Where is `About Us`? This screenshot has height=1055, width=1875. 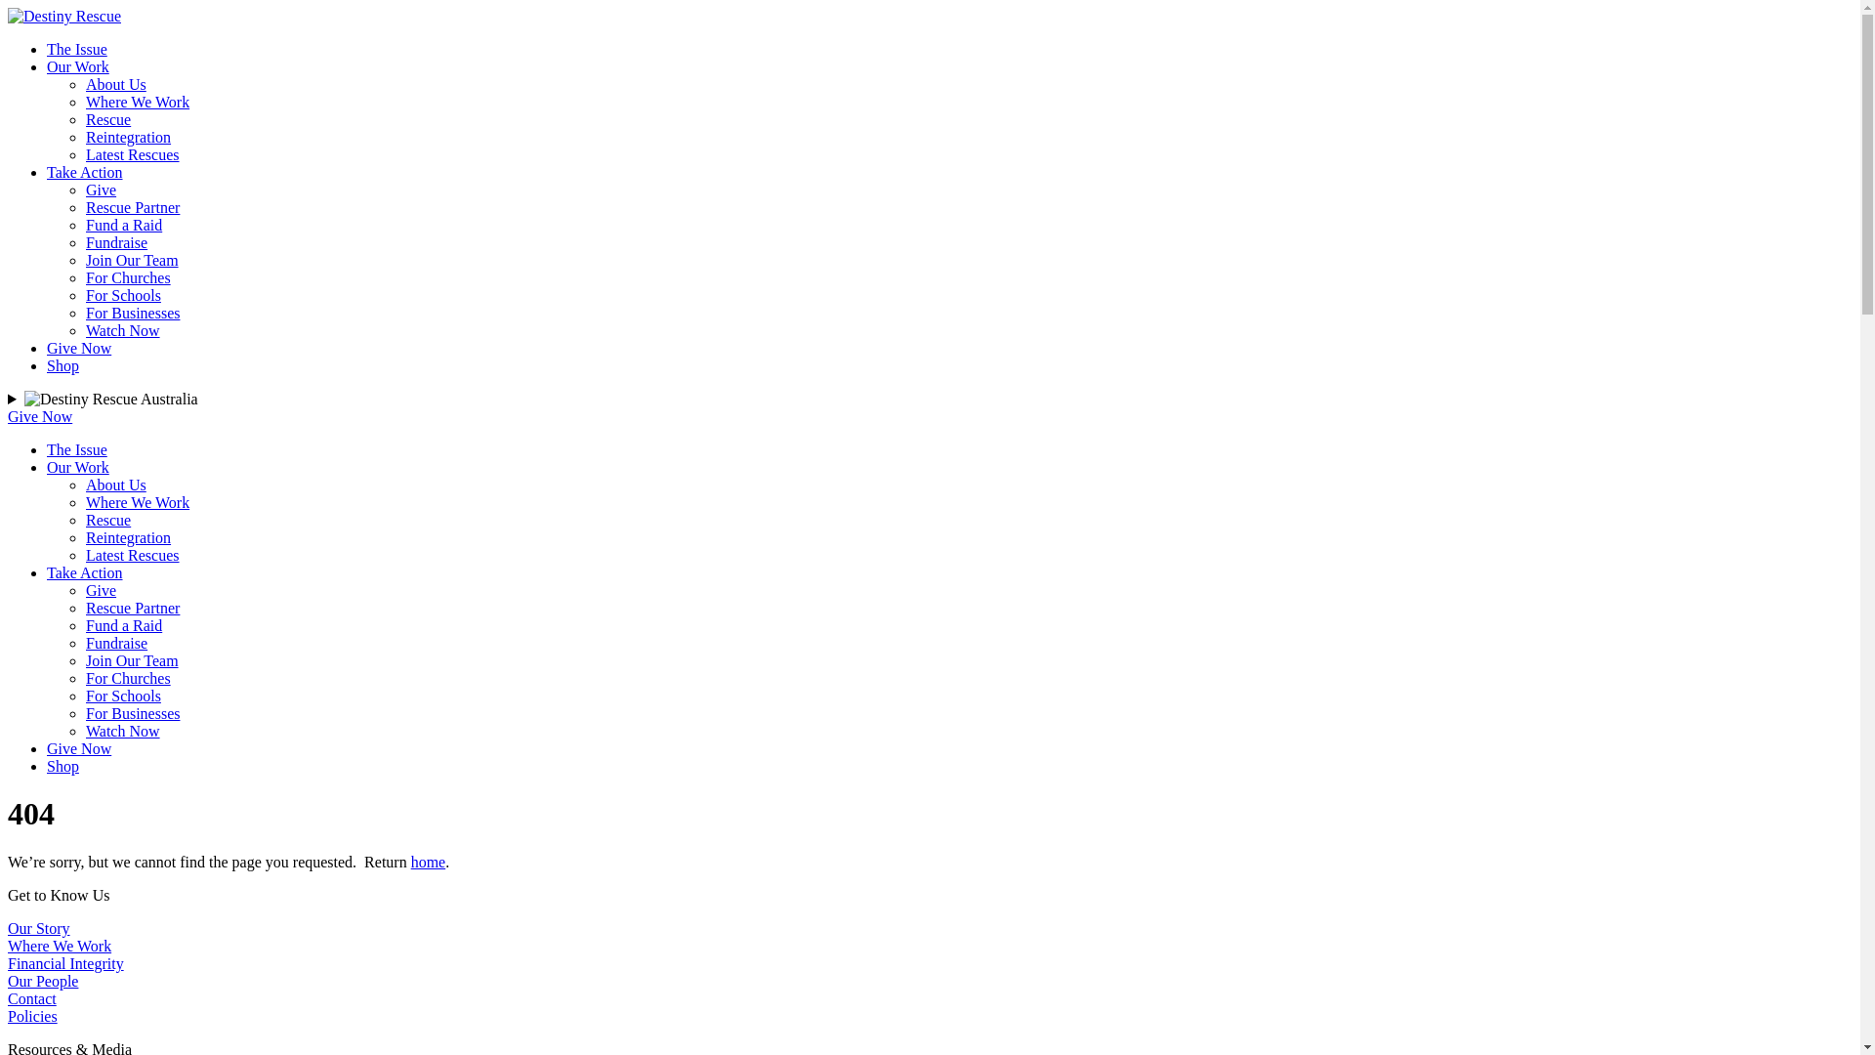 About Us is located at coordinates (116, 485).